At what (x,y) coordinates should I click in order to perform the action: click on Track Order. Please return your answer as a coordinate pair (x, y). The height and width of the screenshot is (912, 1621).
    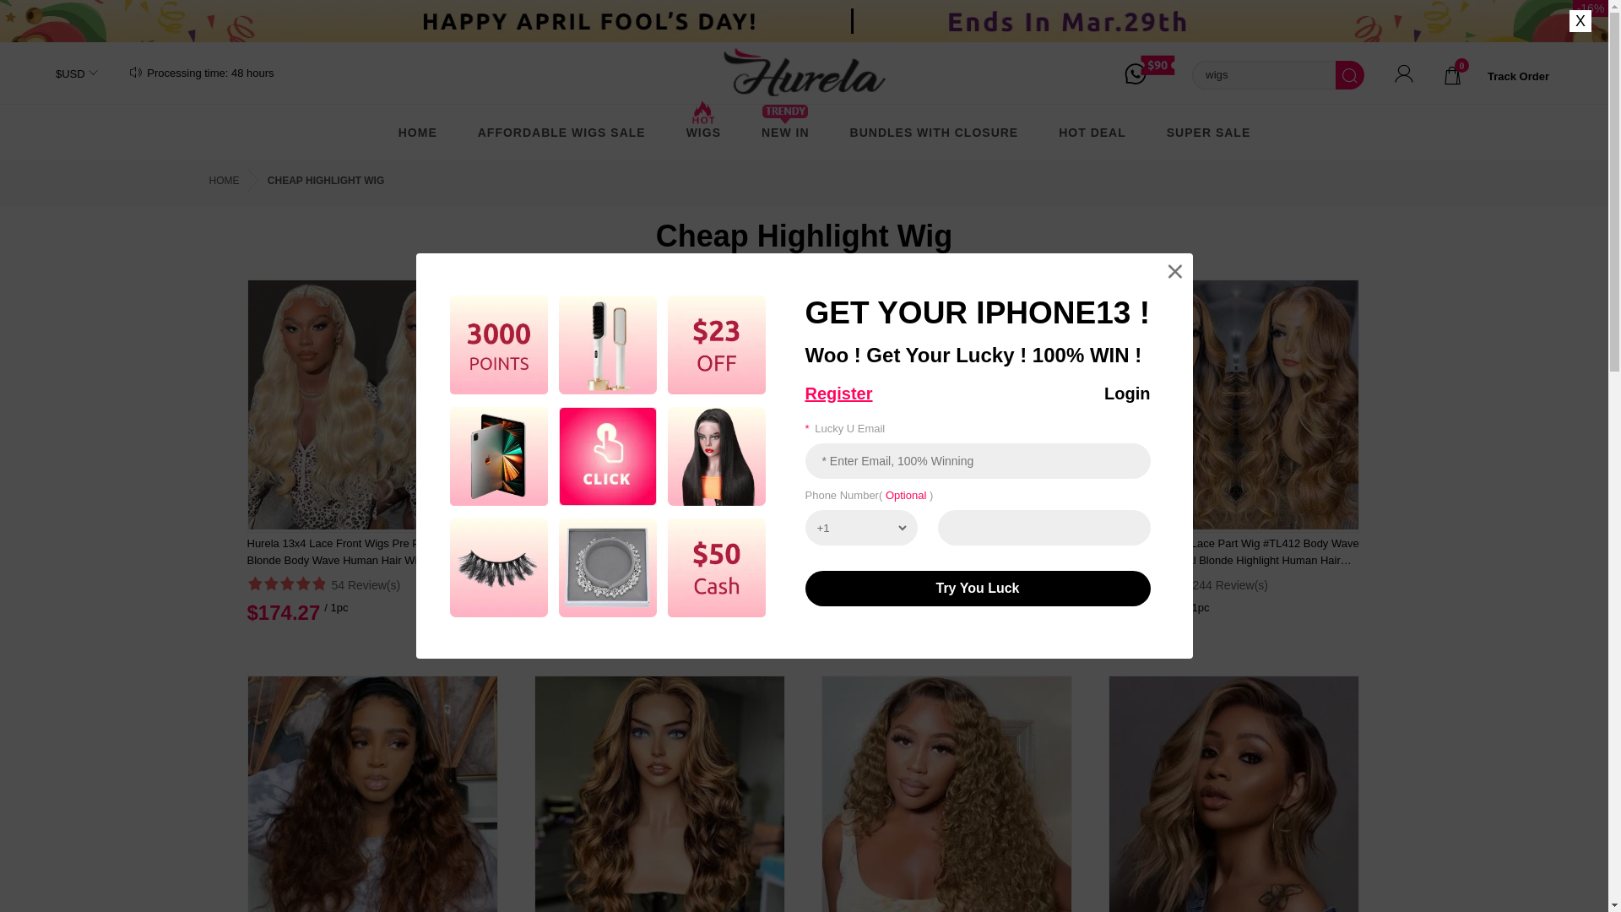
    Looking at the image, I should click on (1518, 76).